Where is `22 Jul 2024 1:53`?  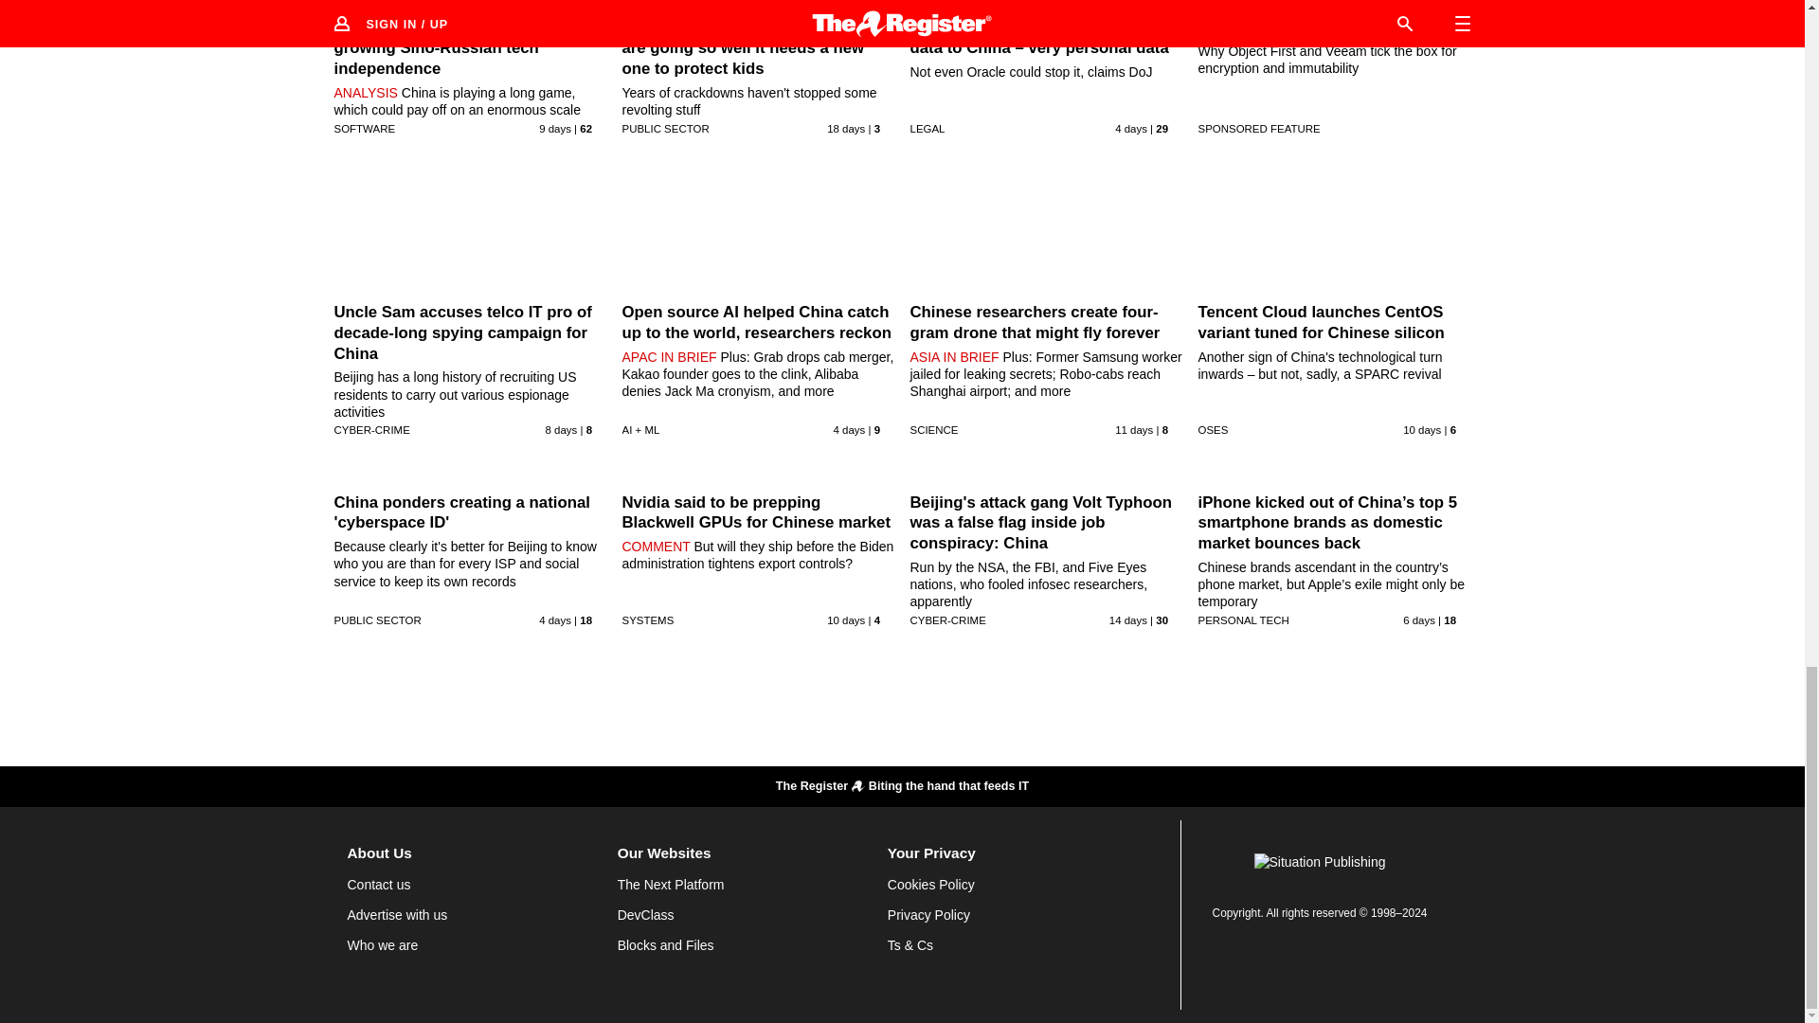 22 Jul 2024 1:53 is located at coordinates (1133, 430).